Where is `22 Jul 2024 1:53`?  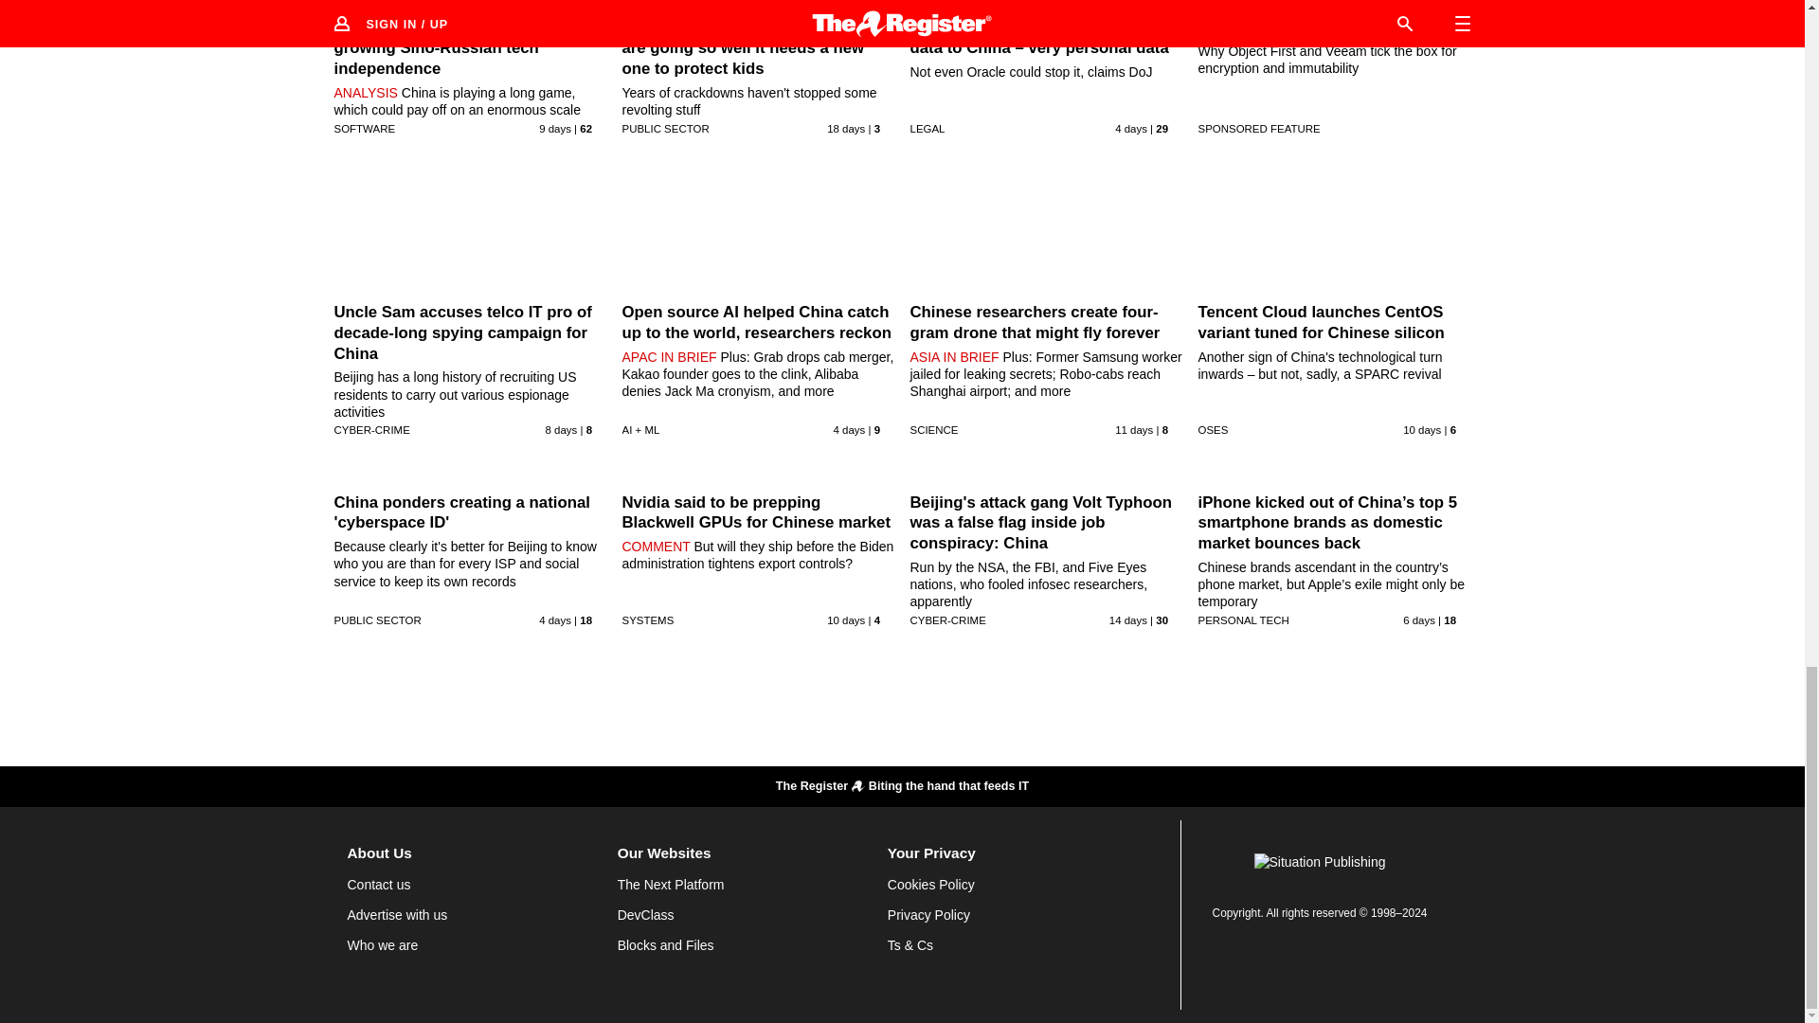 22 Jul 2024 1:53 is located at coordinates (1133, 430).